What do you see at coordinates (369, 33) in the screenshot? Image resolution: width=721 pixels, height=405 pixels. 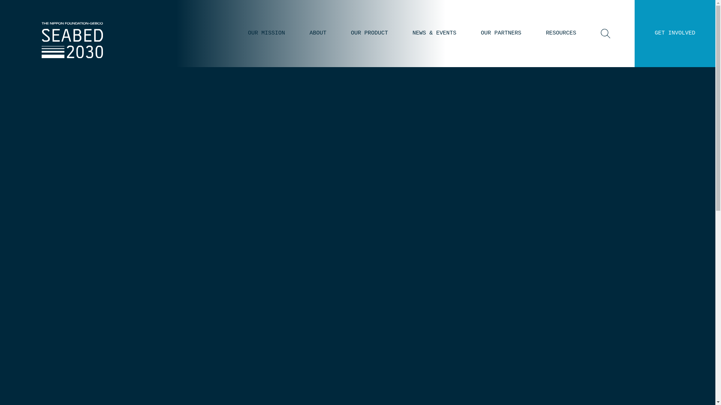 I see `OUR PRODUCT` at bounding box center [369, 33].